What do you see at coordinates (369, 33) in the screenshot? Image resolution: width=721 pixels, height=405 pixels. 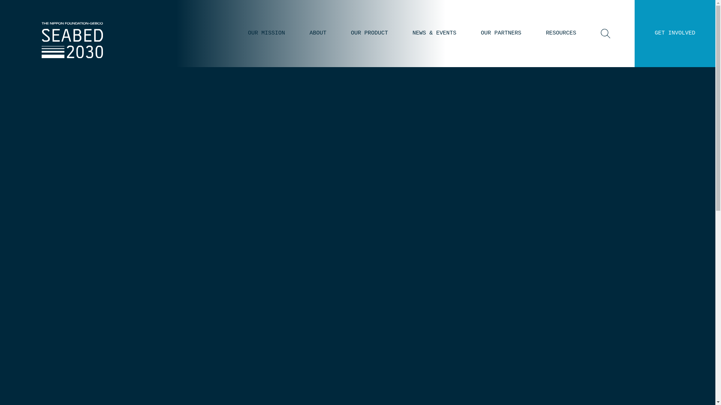 I see `OUR PRODUCT` at bounding box center [369, 33].